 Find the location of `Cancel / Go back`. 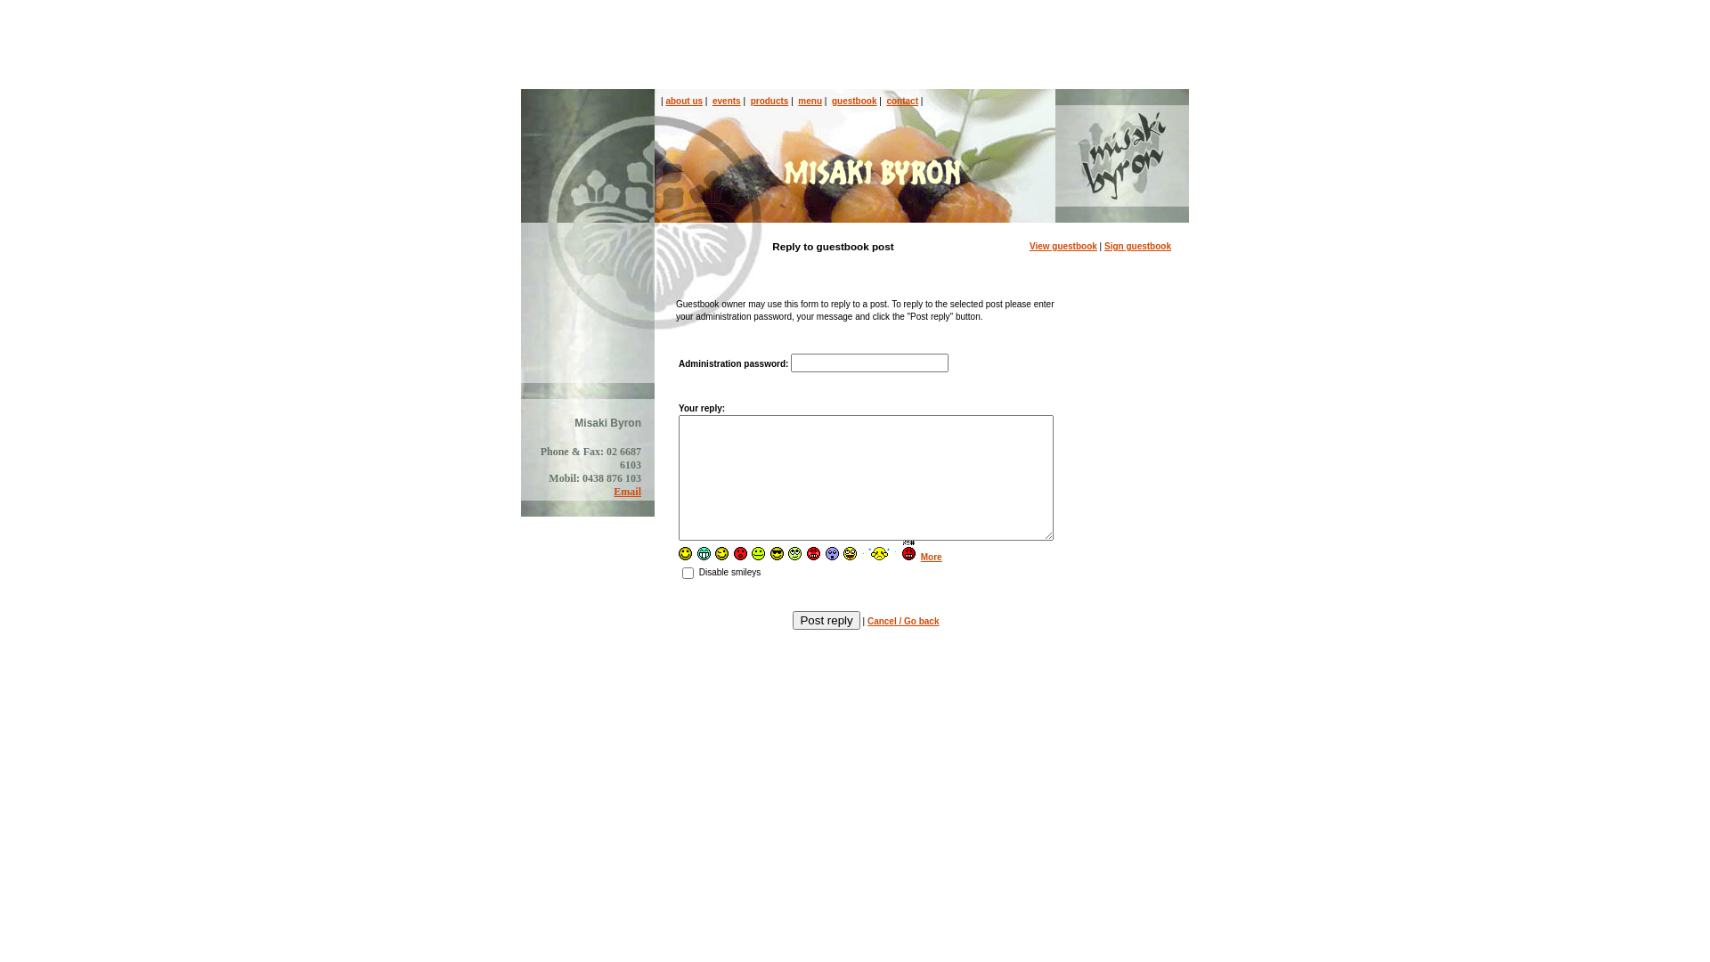

Cancel / Go back is located at coordinates (903, 622).